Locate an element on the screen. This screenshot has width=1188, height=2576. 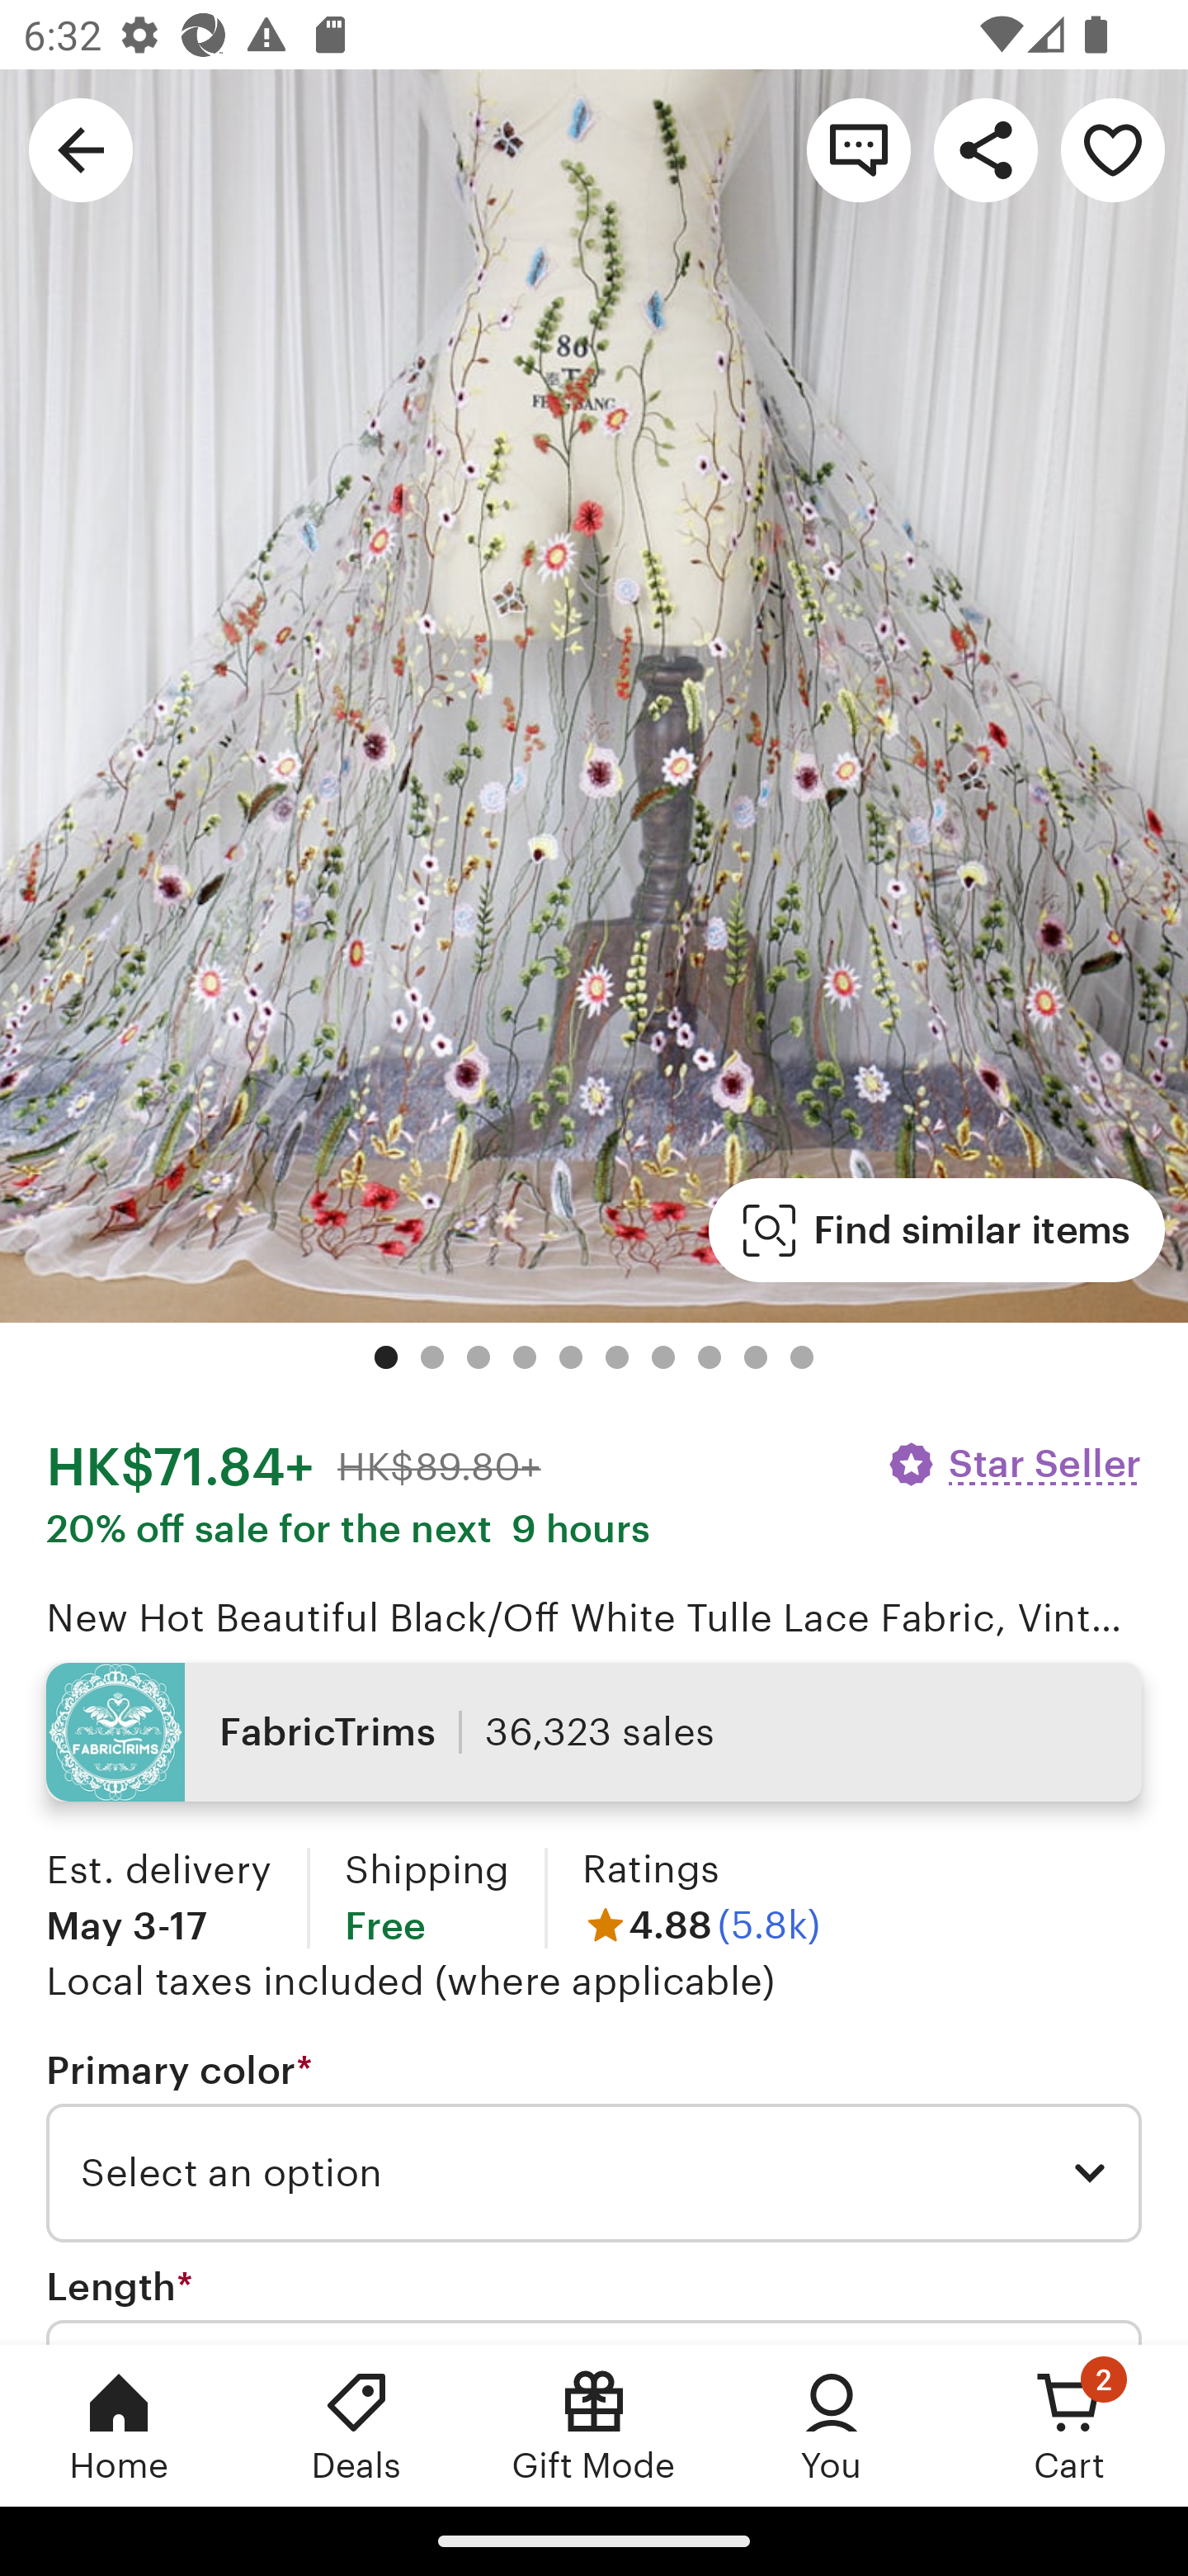
Select an option is located at coordinates (594, 2174).